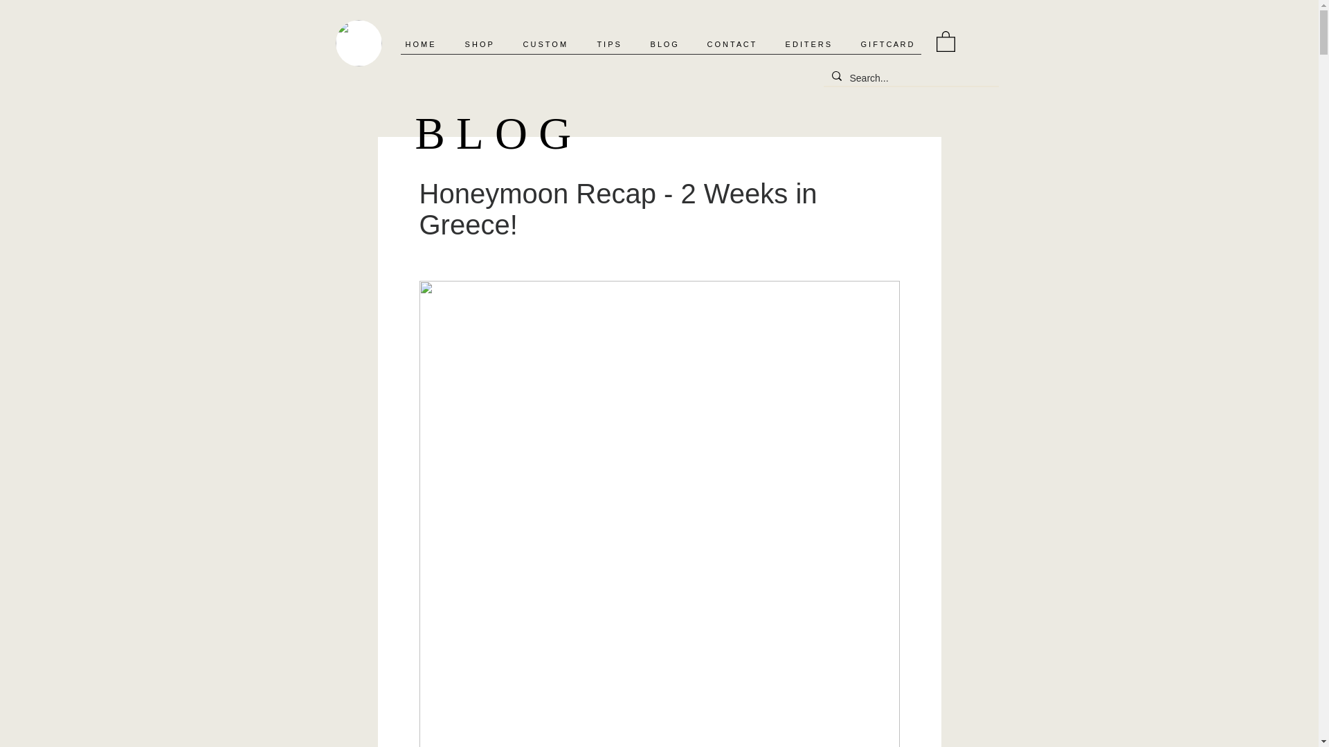 The height and width of the screenshot is (747, 1329). Describe the element at coordinates (892, 44) in the screenshot. I see `G I F T C A R D` at that location.